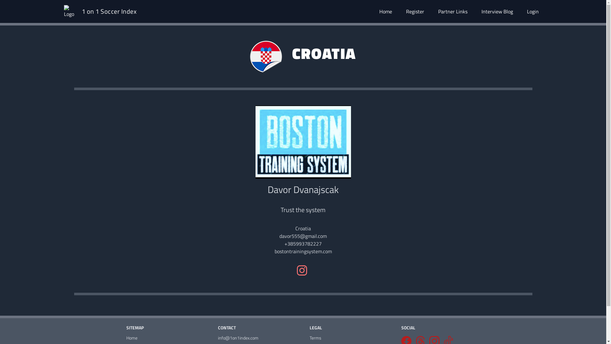 The height and width of the screenshot is (344, 611). Describe the element at coordinates (453, 11) in the screenshot. I see `Partner Links` at that location.